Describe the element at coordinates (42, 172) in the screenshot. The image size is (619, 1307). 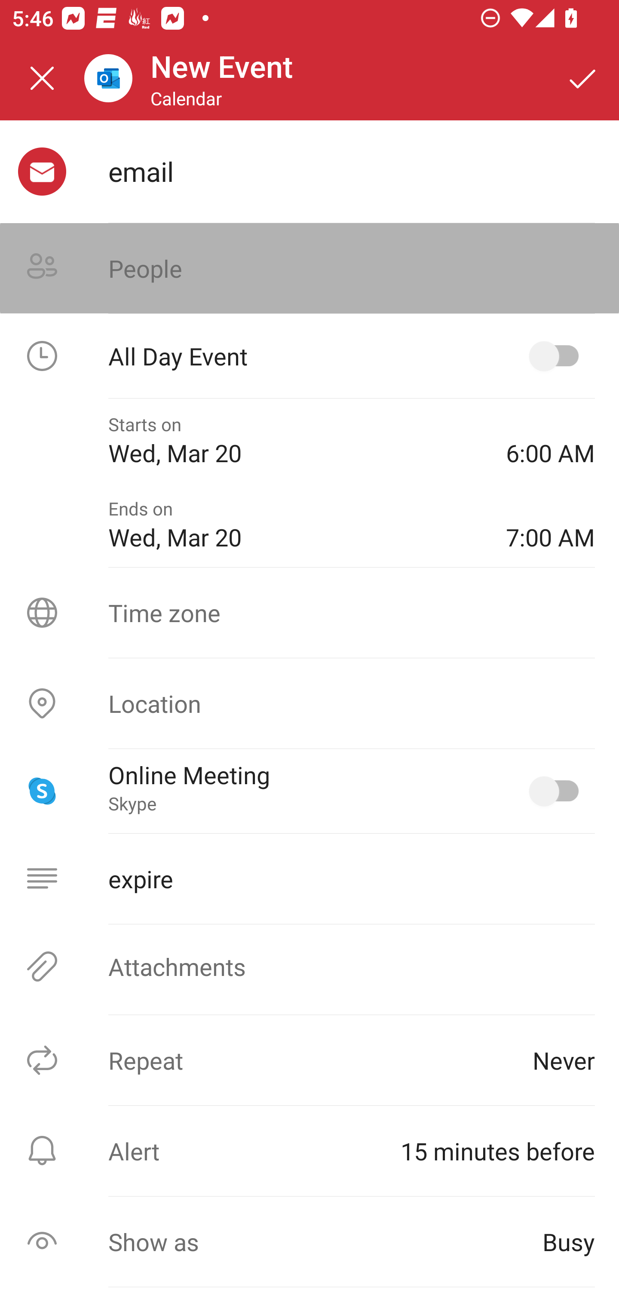
I see `email selected, event icon picker` at that location.